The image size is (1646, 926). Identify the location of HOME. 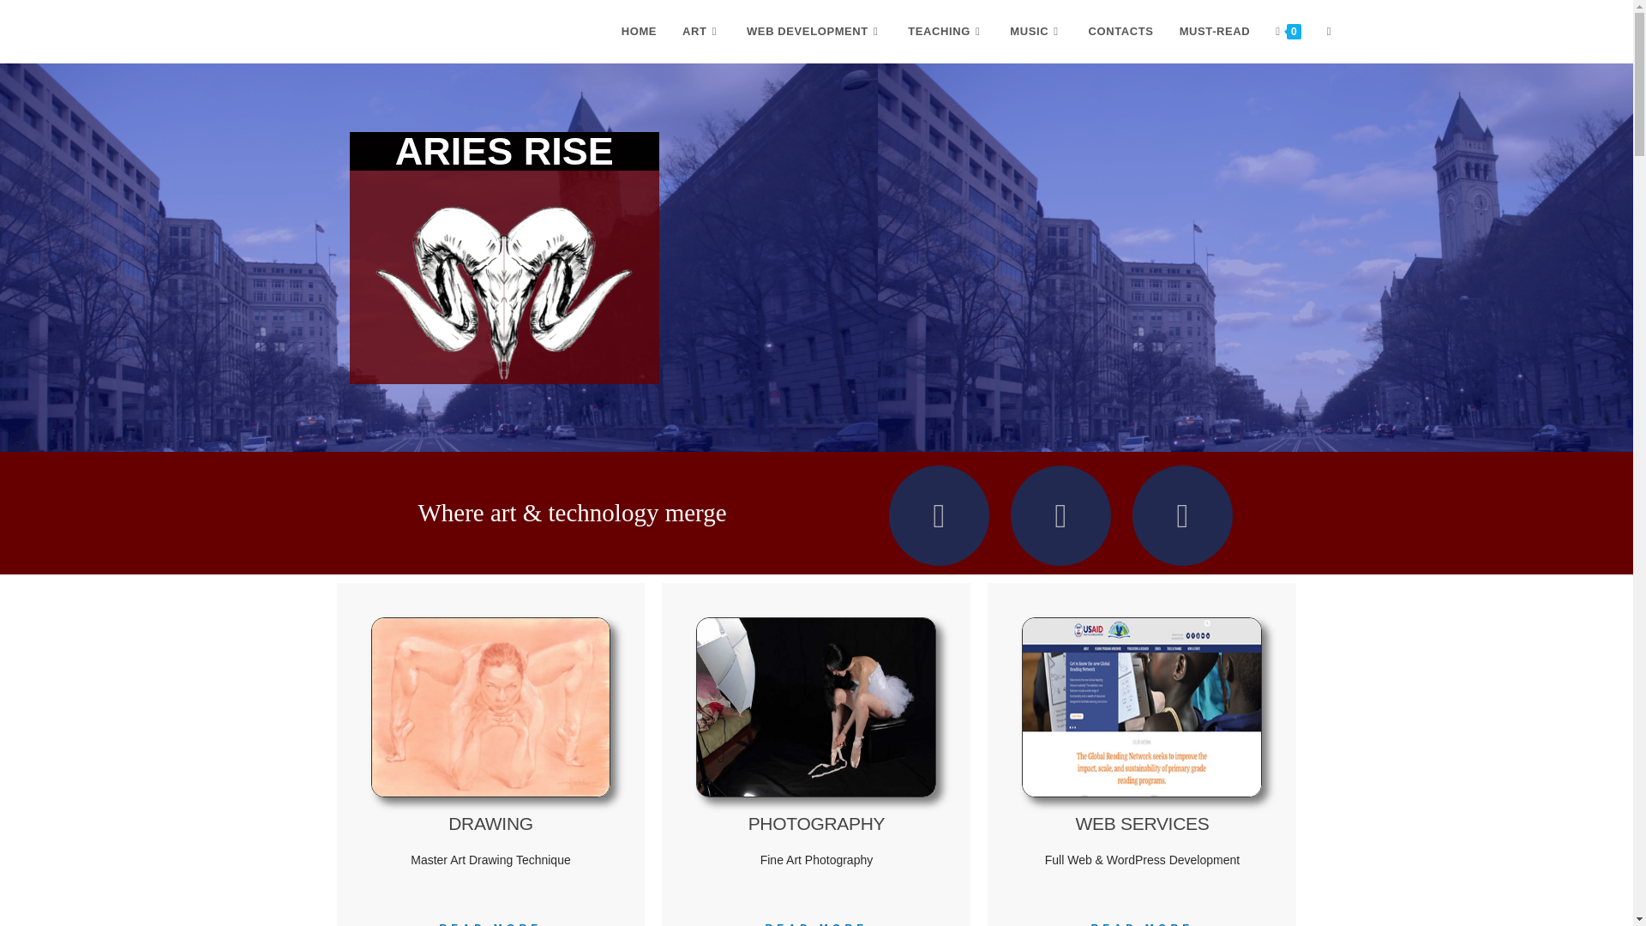
(640, 32).